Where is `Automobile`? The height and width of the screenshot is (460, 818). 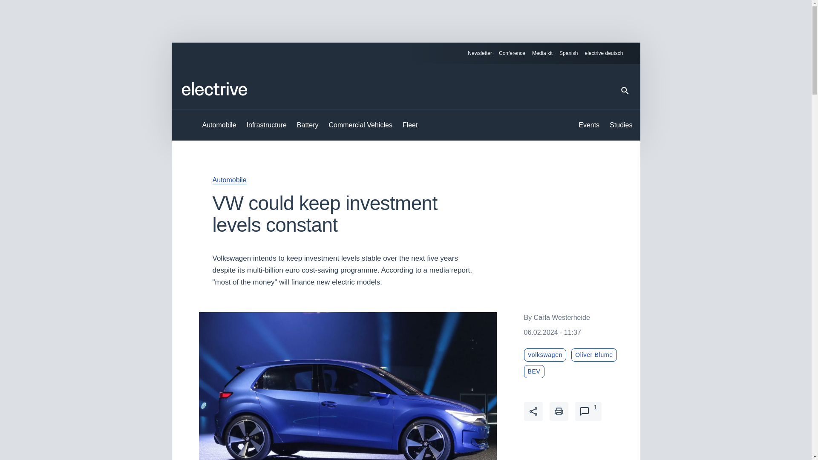
Automobile is located at coordinates (229, 180).